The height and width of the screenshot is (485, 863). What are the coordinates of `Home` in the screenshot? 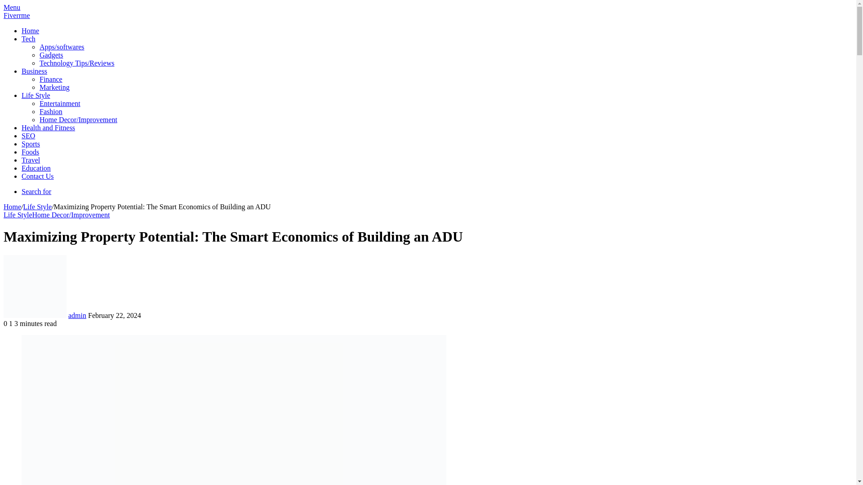 It's located at (12, 207).